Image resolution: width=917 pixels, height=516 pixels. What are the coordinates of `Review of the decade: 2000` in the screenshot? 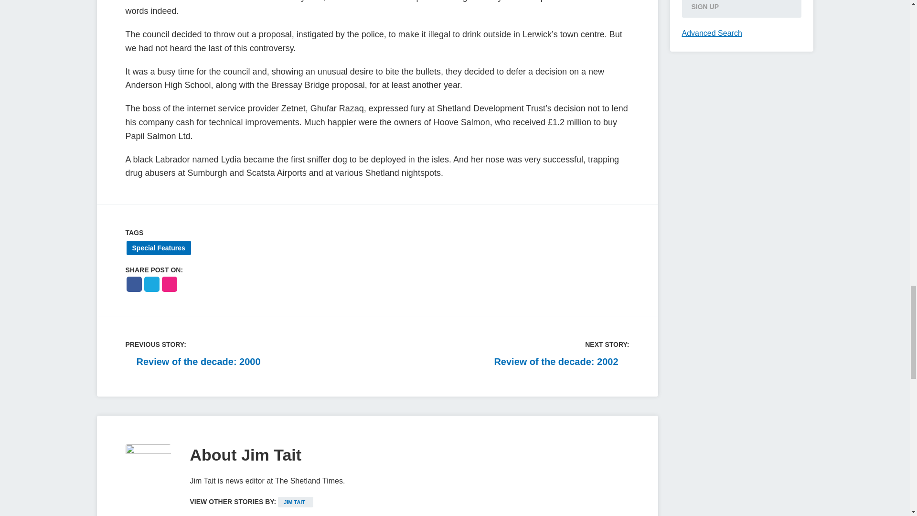 It's located at (192, 362).